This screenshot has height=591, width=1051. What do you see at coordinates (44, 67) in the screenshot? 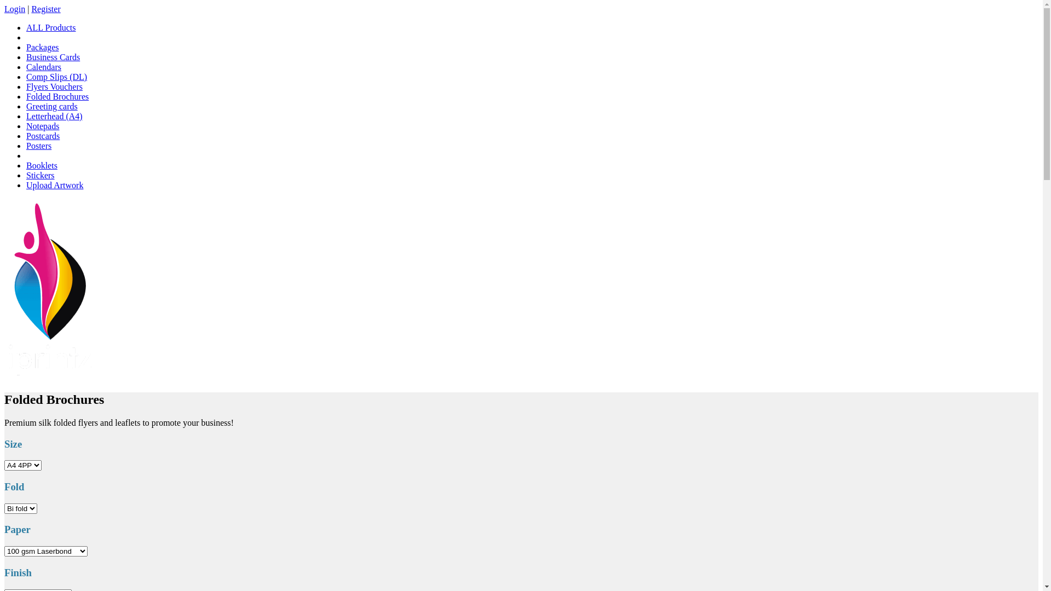
I see `Calendars` at bounding box center [44, 67].